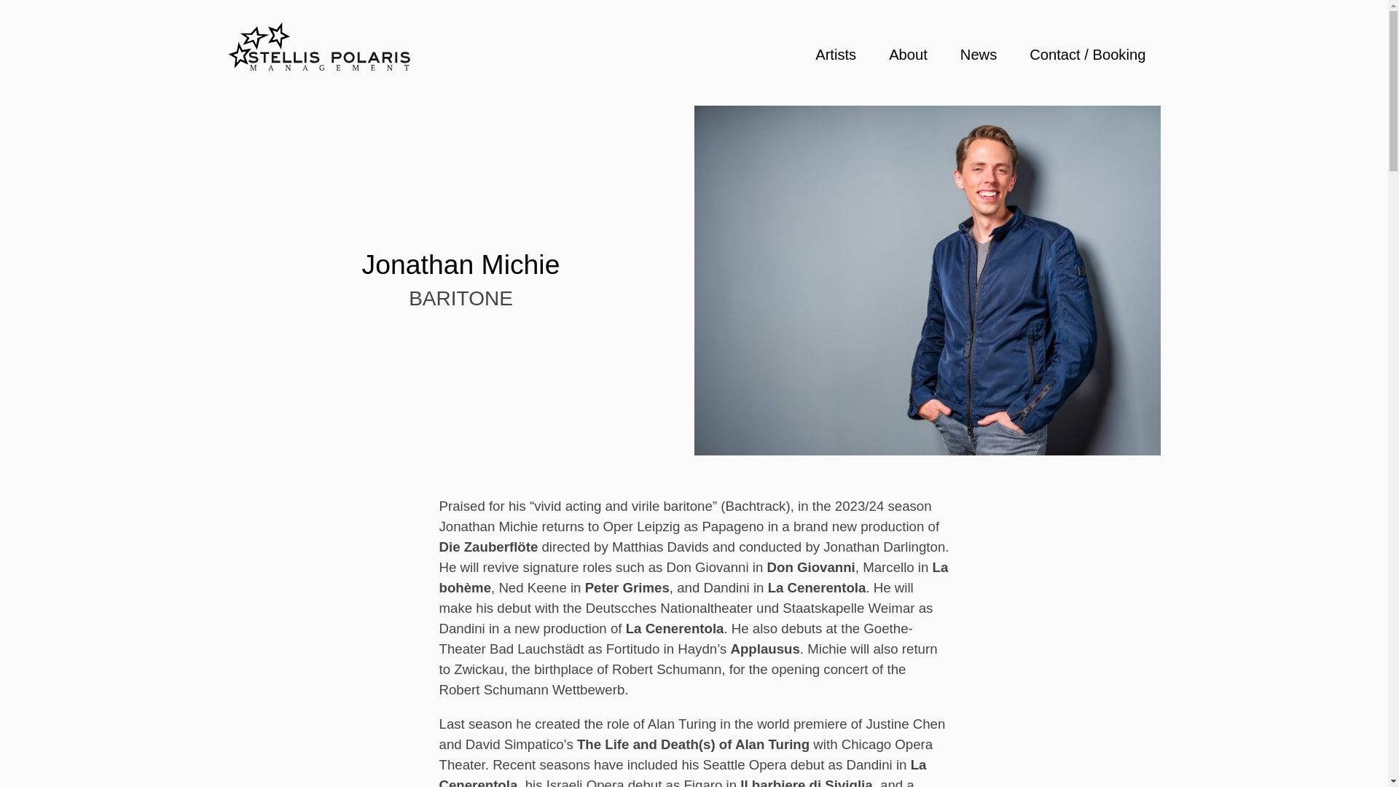 The image size is (1399, 787). Describe the element at coordinates (835, 54) in the screenshot. I see `Artists` at that location.